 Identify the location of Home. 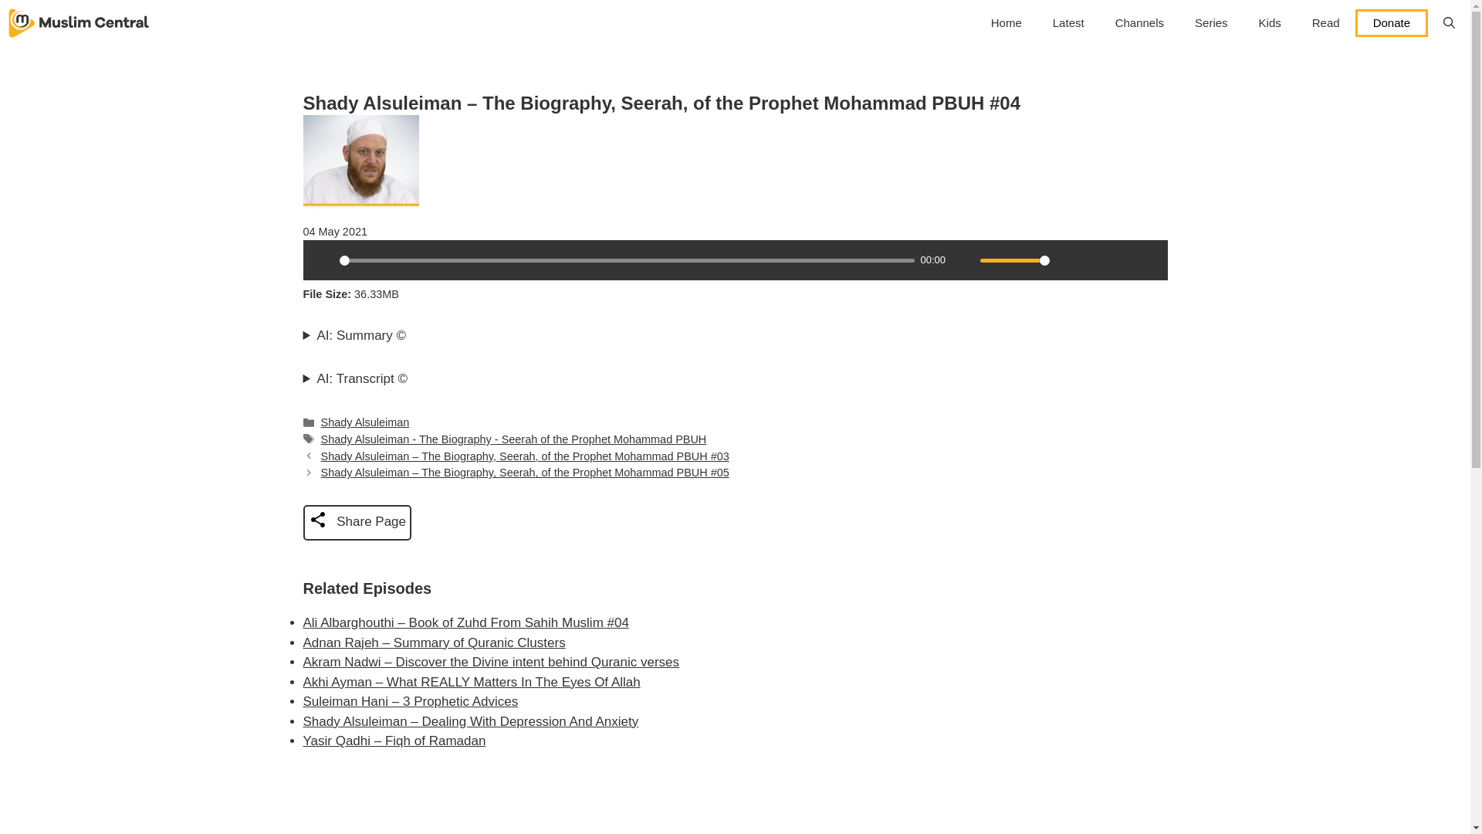
(1007, 23).